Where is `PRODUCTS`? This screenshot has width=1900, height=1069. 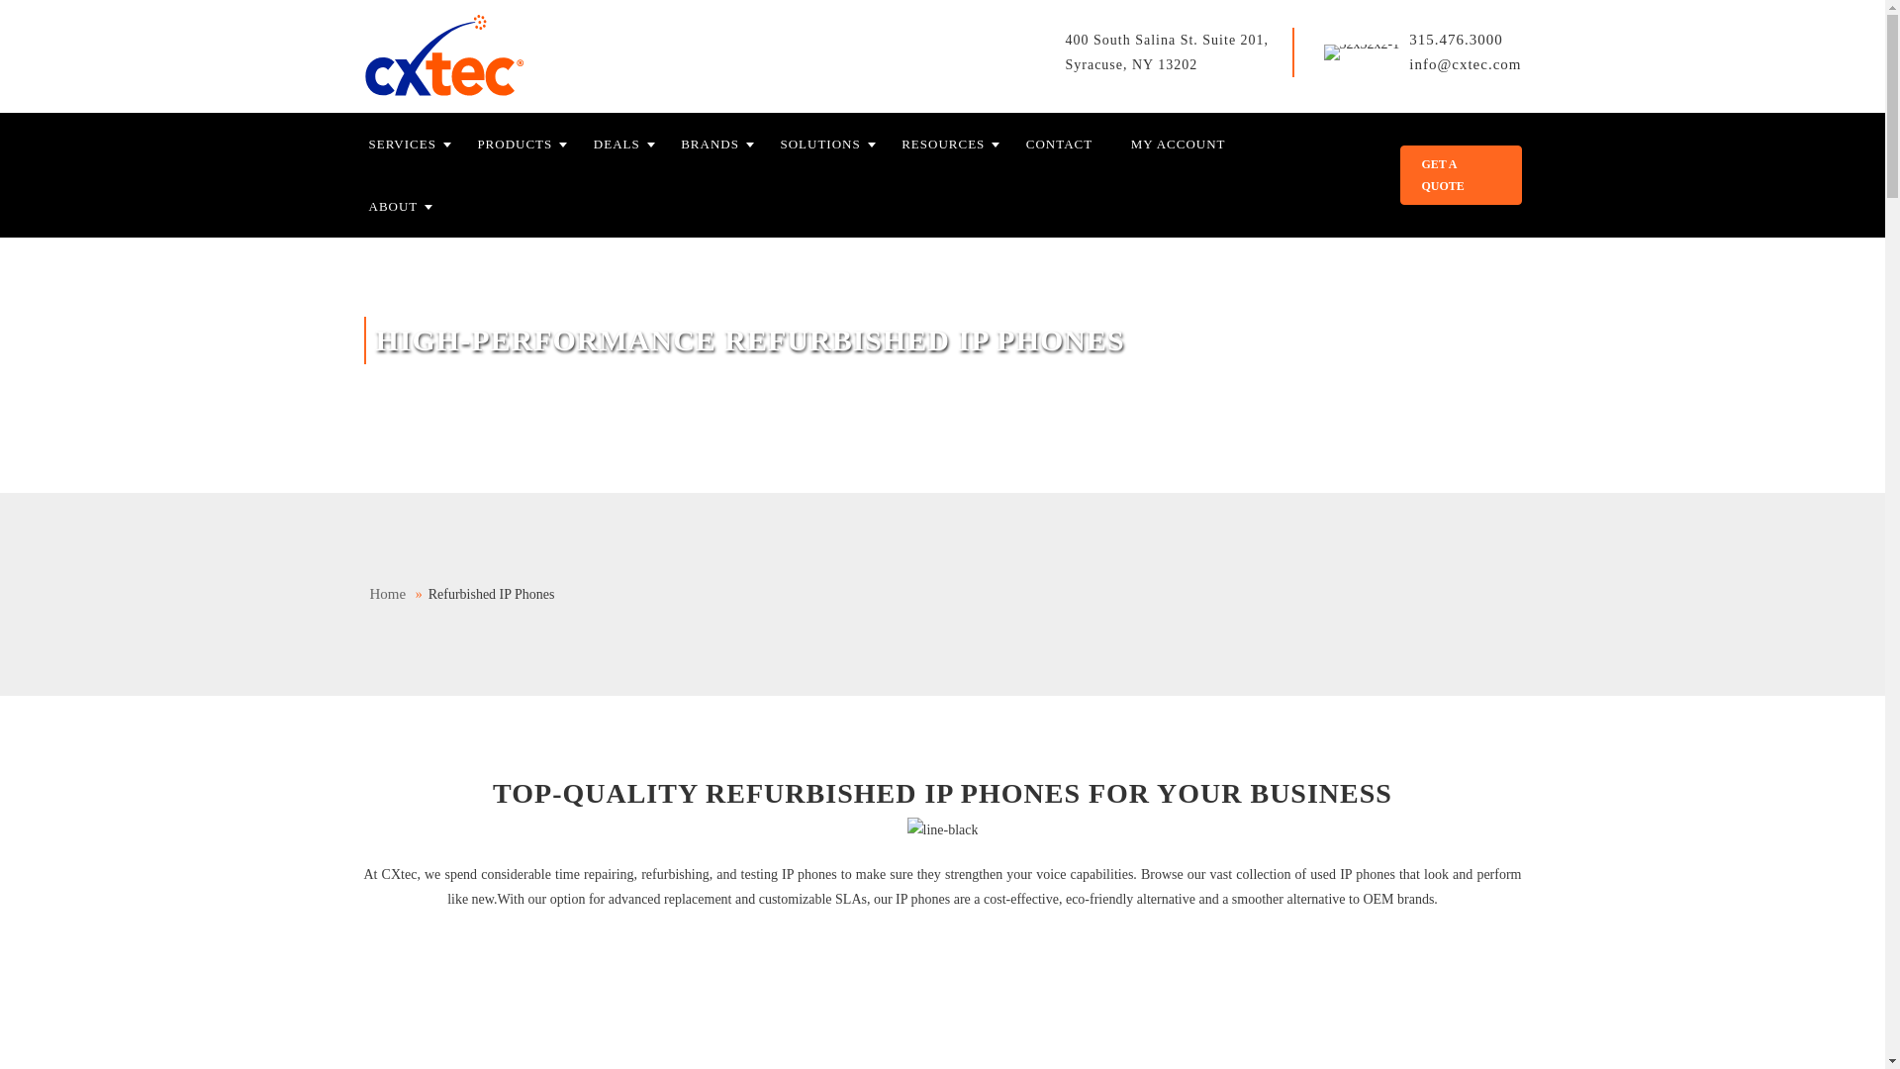
PRODUCTS is located at coordinates (526, 145).